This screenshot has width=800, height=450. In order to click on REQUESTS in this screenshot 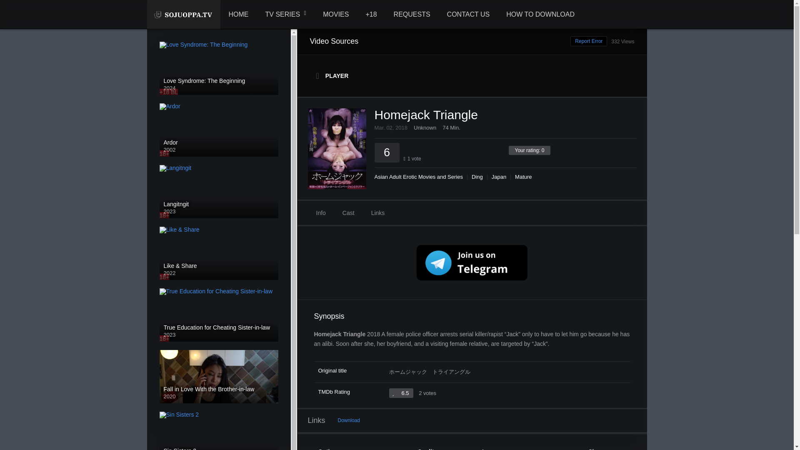, I will do `click(412, 15)`.